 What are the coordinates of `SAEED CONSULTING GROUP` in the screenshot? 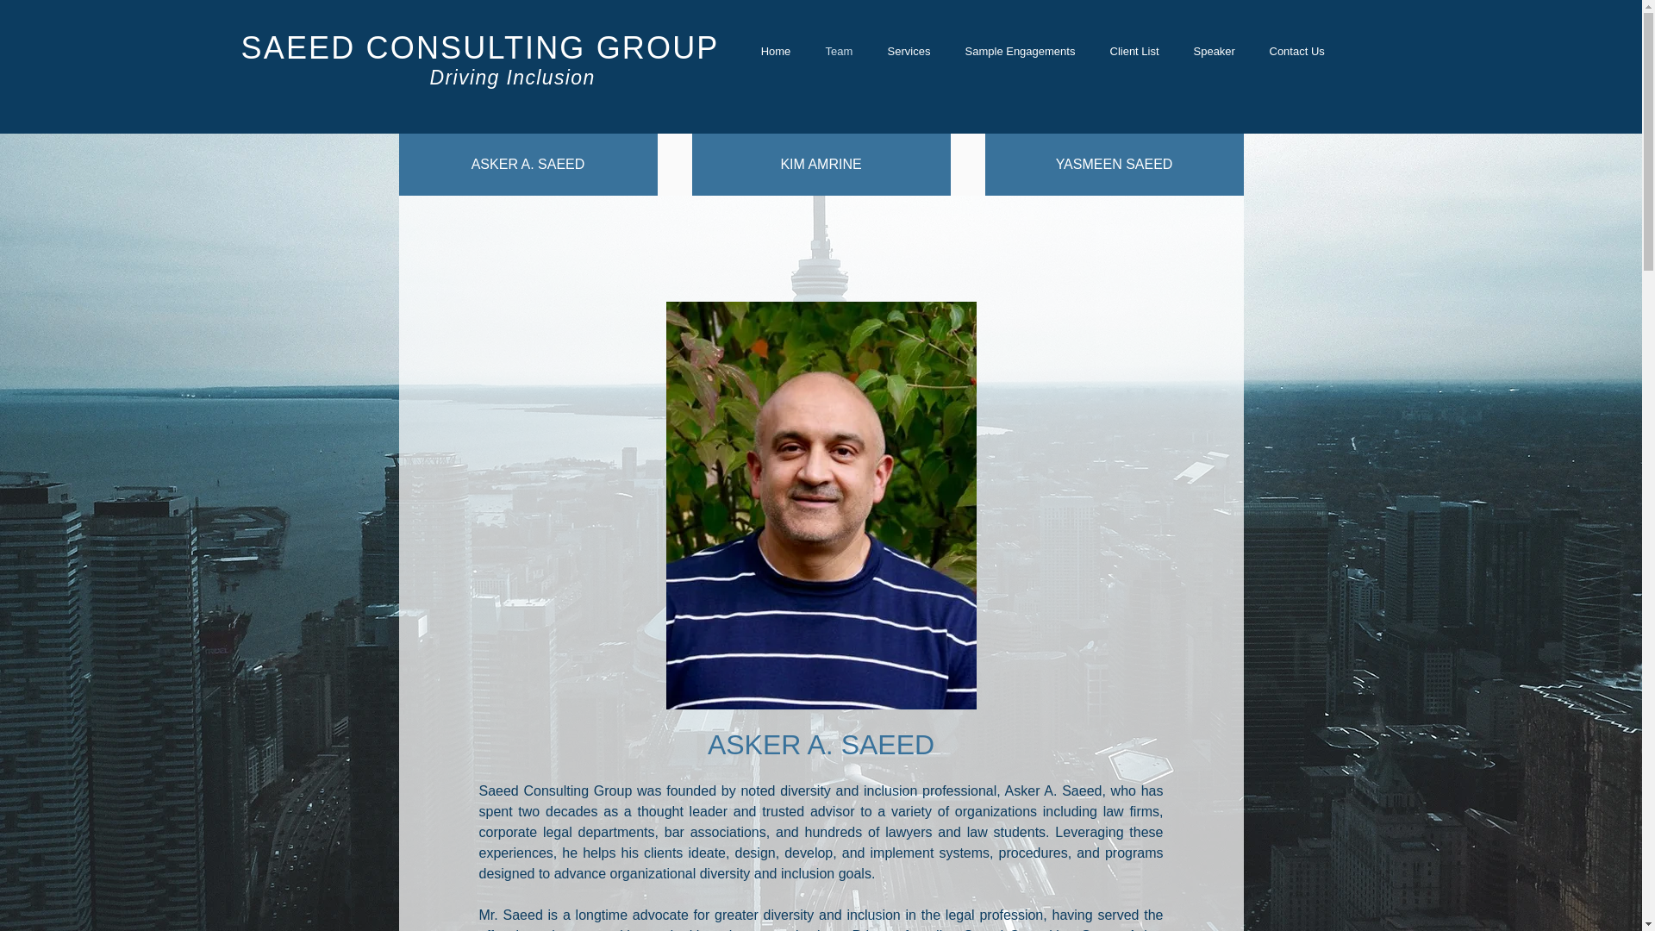 It's located at (481, 47).